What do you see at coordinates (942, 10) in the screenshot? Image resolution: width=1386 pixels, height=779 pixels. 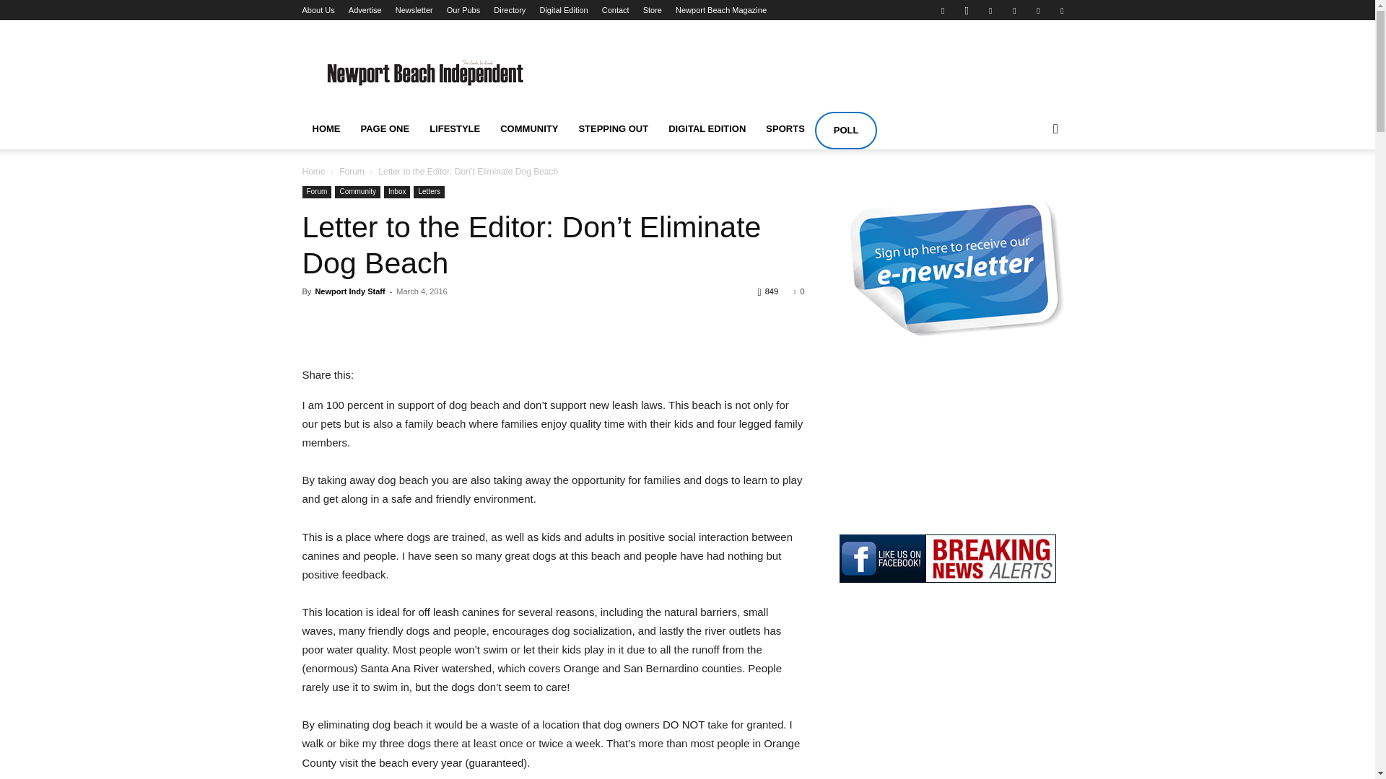 I see `Facebook` at bounding box center [942, 10].